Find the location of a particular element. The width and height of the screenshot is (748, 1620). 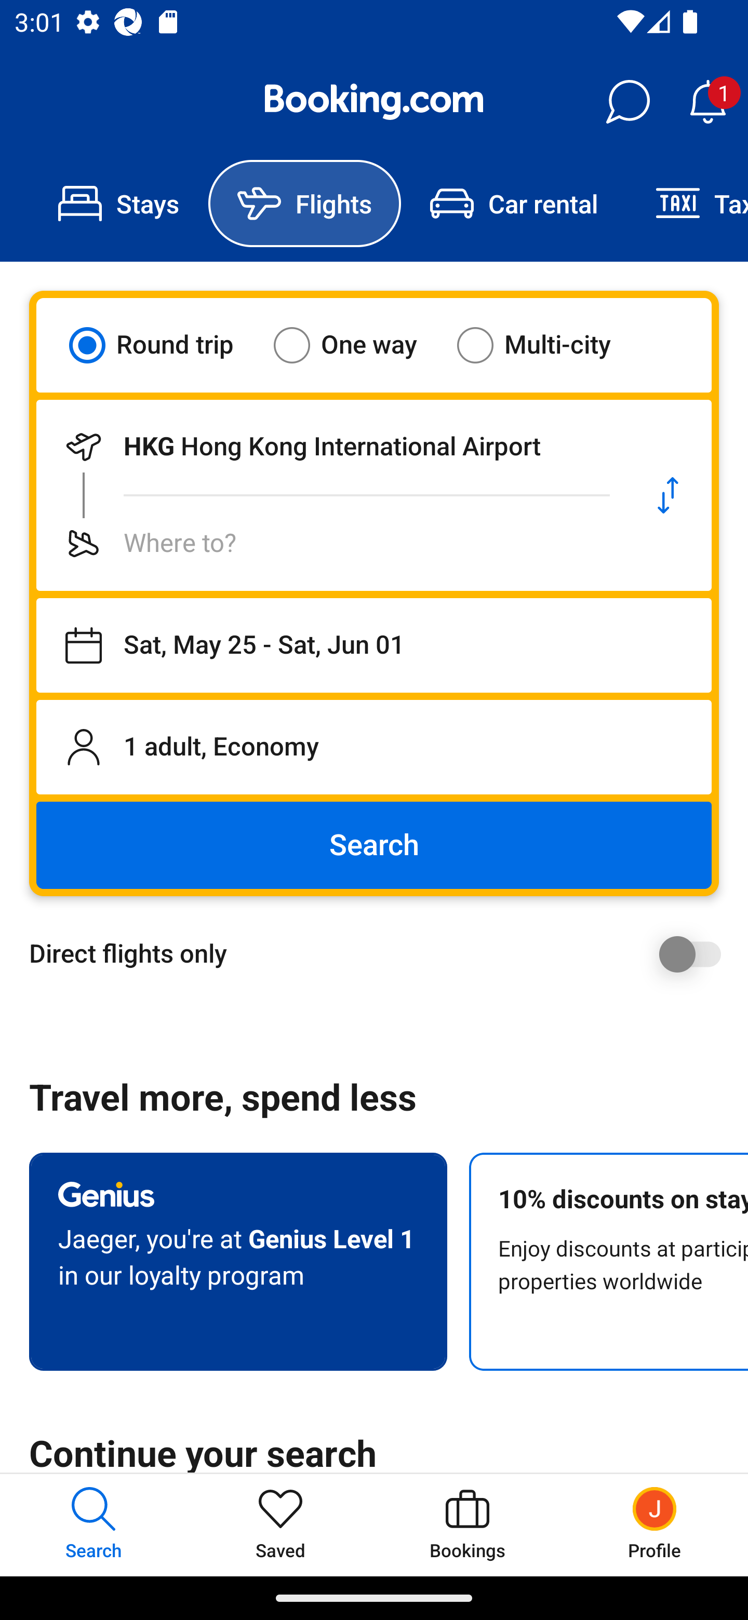

Flying to  is located at coordinates (330, 543).